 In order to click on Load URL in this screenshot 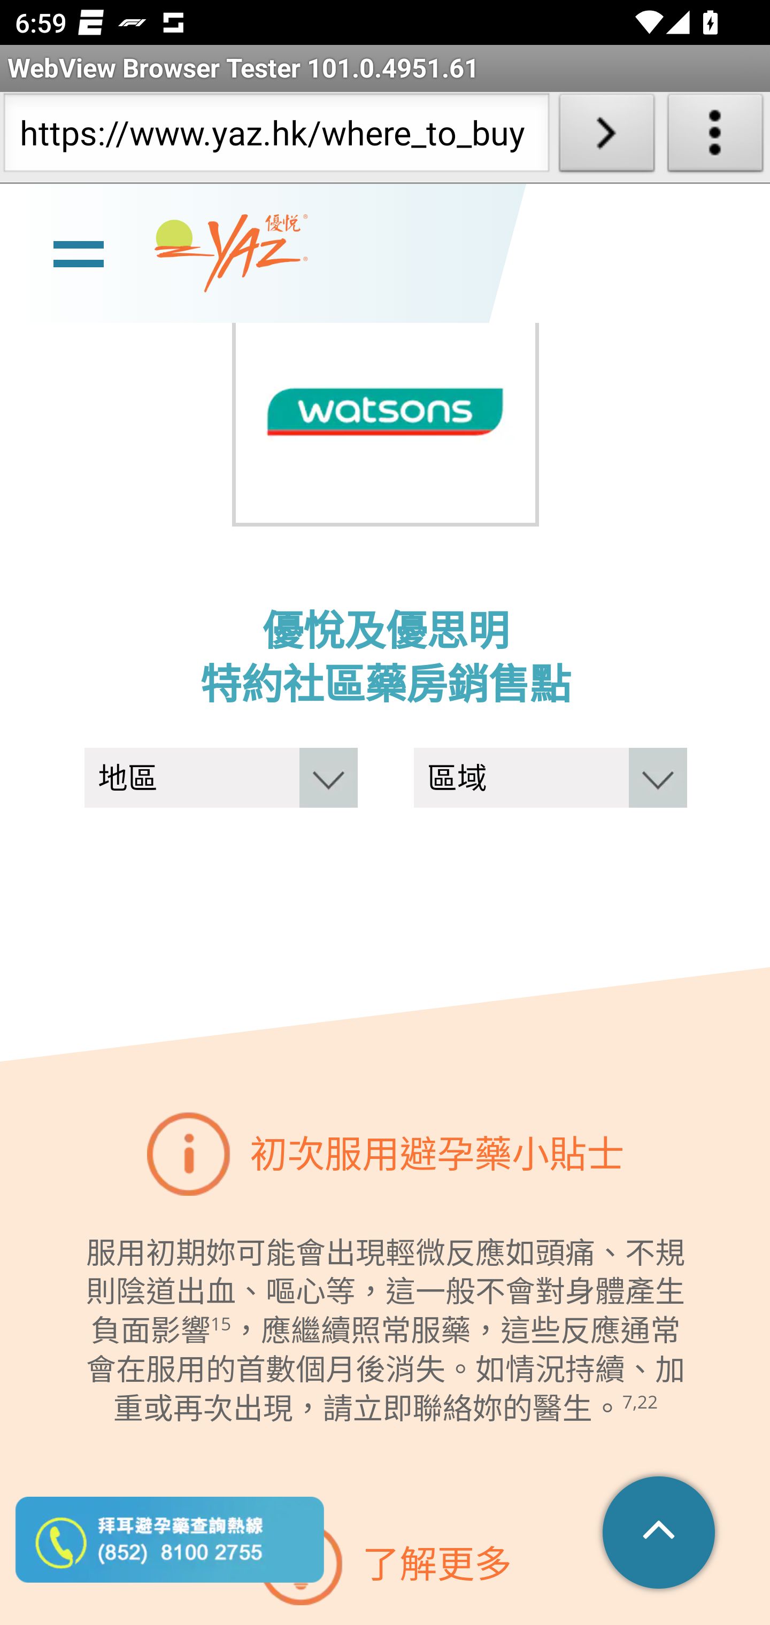, I will do `click(606, 137)`.